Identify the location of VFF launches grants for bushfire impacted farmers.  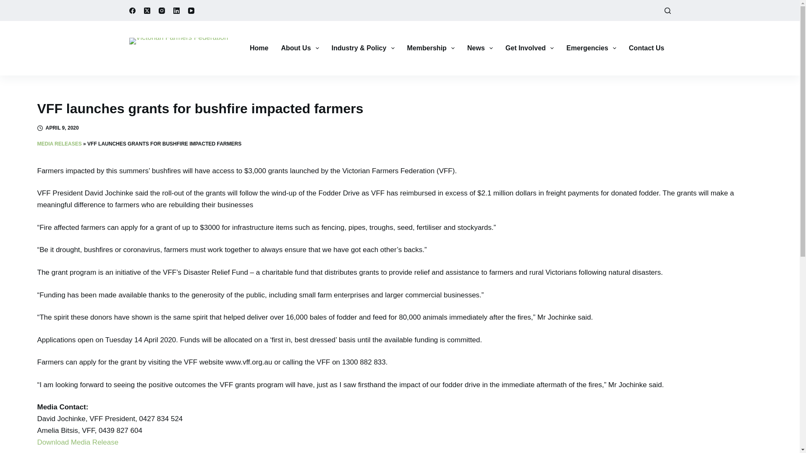
(400, 108).